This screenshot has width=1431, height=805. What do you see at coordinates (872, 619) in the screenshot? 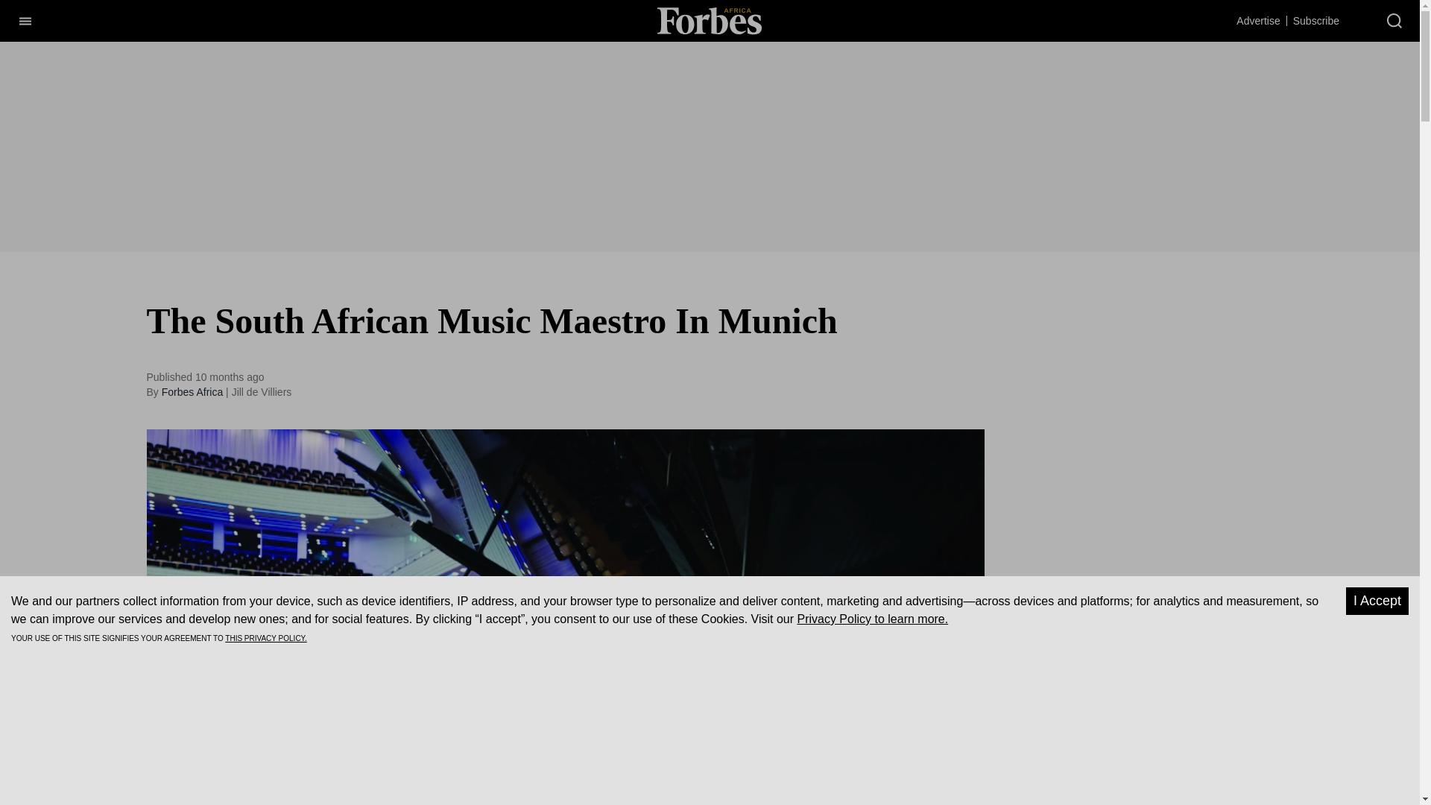
I see `Privacy Policy to learn more.` at bounding box center [872, 619].